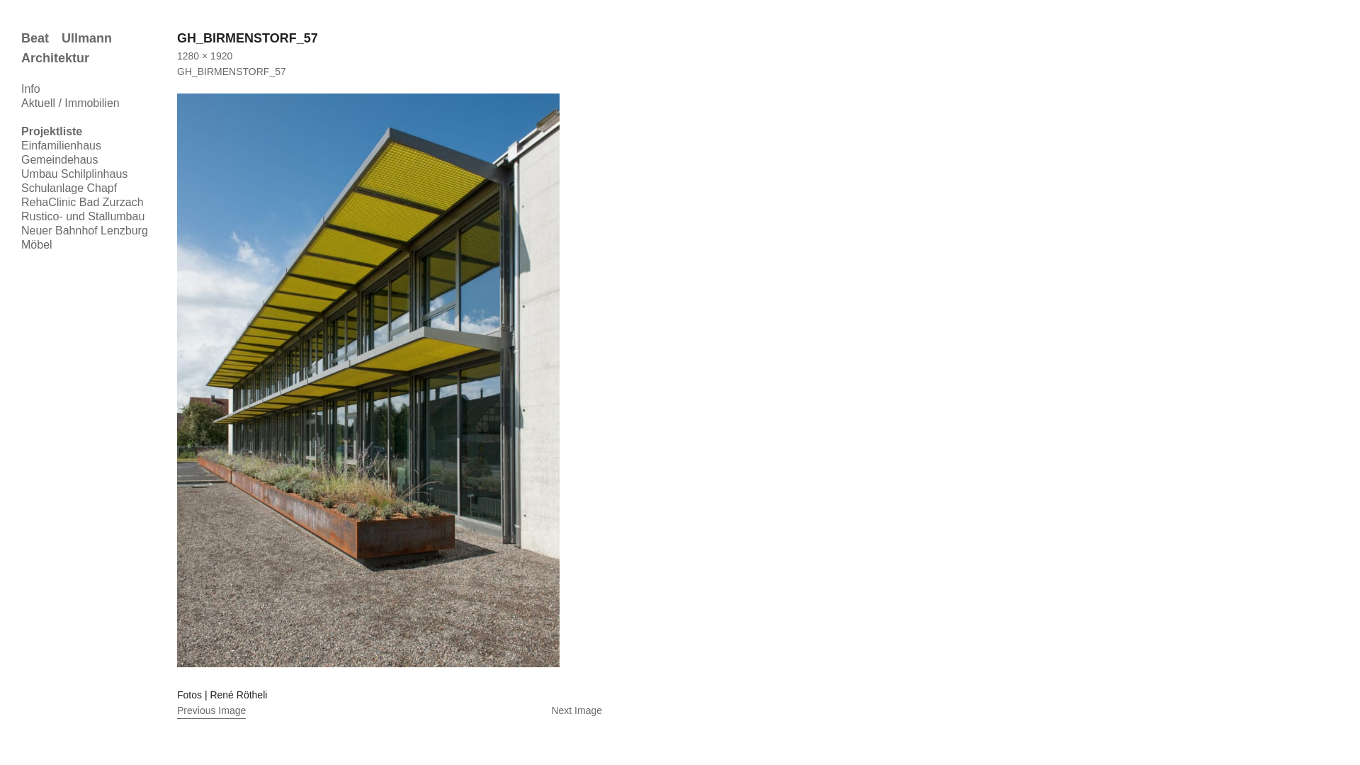 The height and width of the screenshot is (765, 1360). What do you see at coordinates (71, 103) in the screenshot?
I see `Aktuell / Immobilien` at bounding box center [71, 103].